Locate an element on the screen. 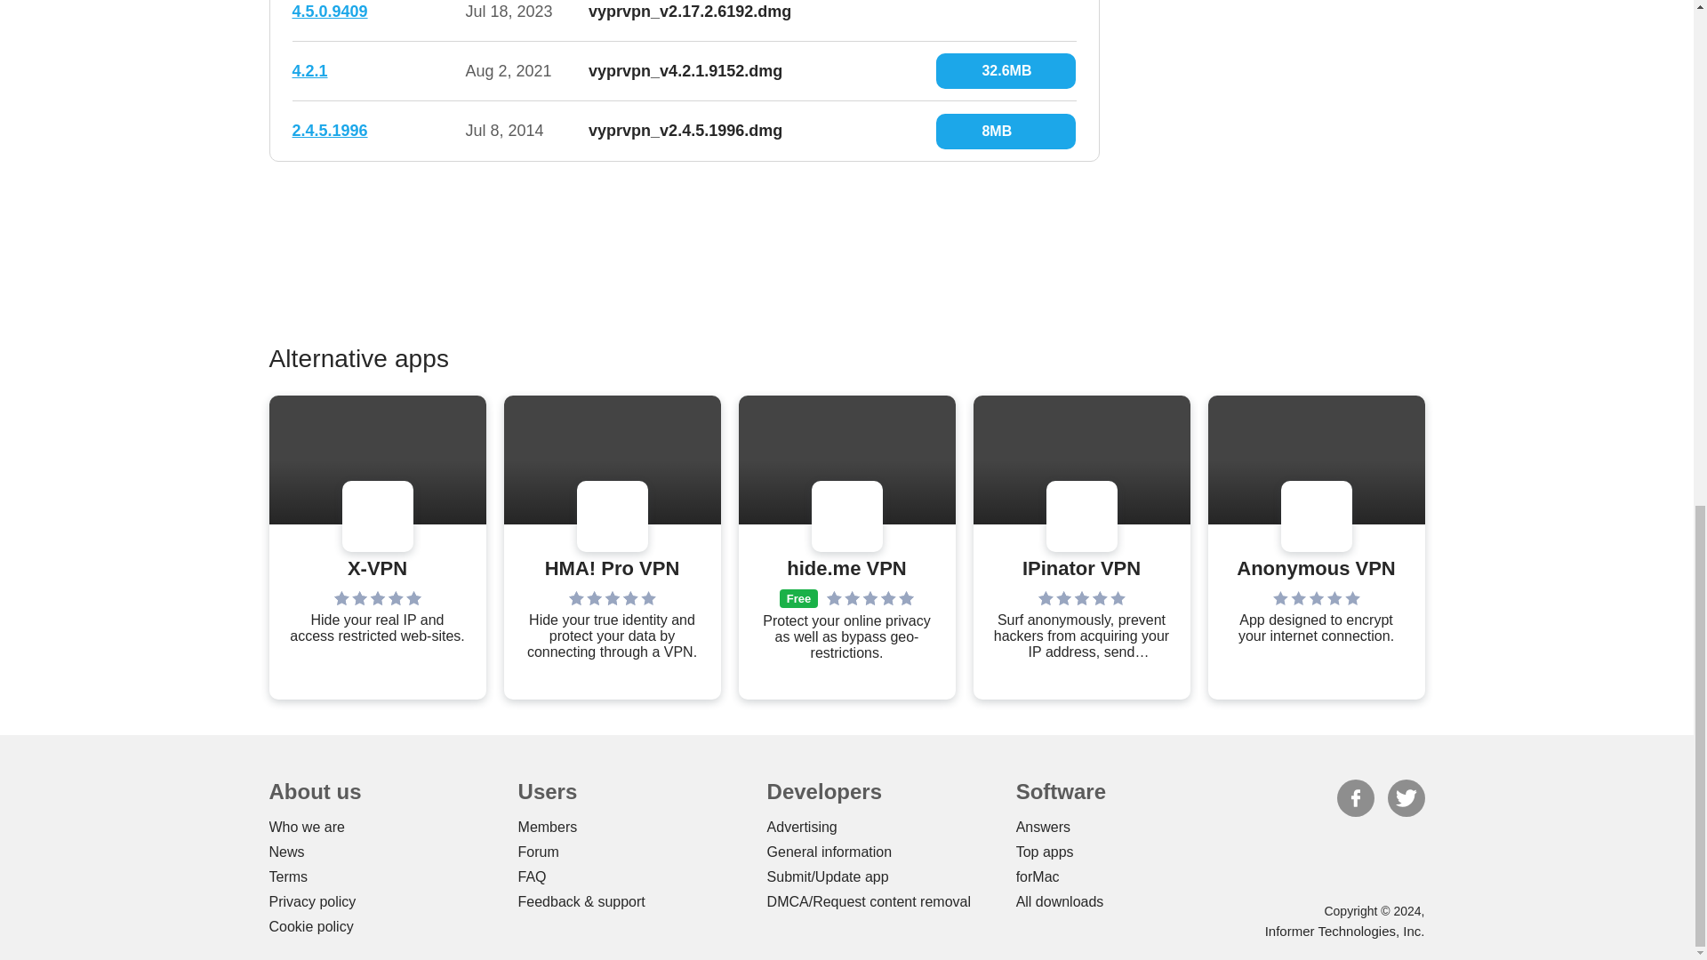 The width and height of the screenshot is (1707, 960). Download Anonymous VPN is located at coordinates (1315, 569).